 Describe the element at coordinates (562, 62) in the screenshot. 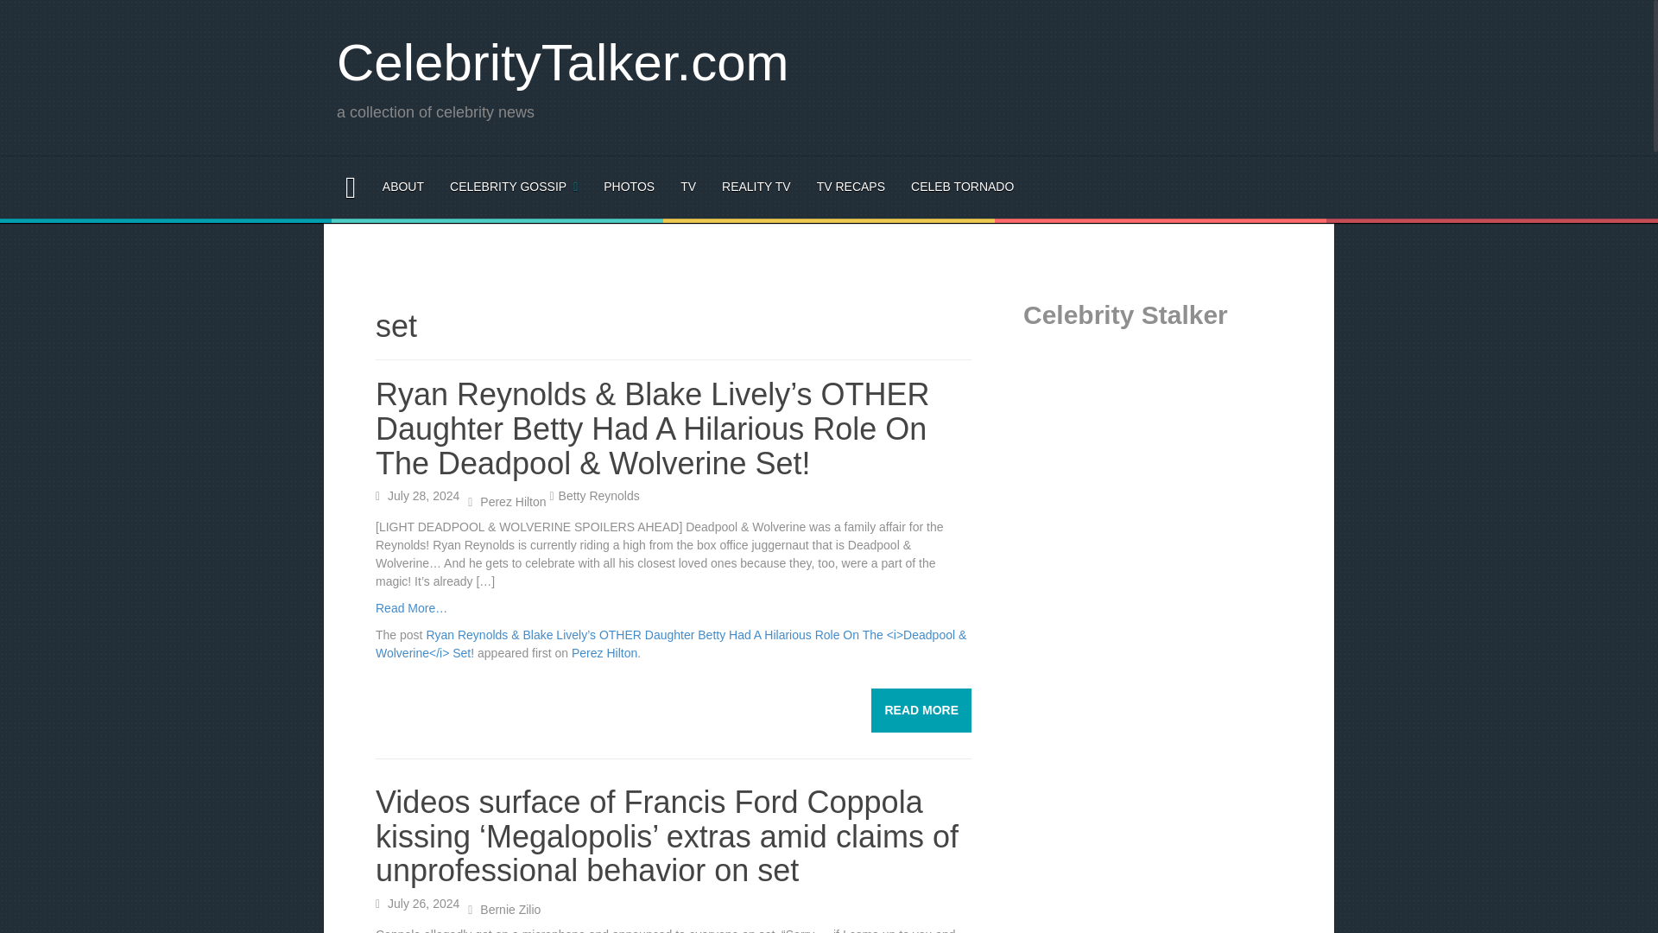

I see `CelebrityTalker.com` at that location.